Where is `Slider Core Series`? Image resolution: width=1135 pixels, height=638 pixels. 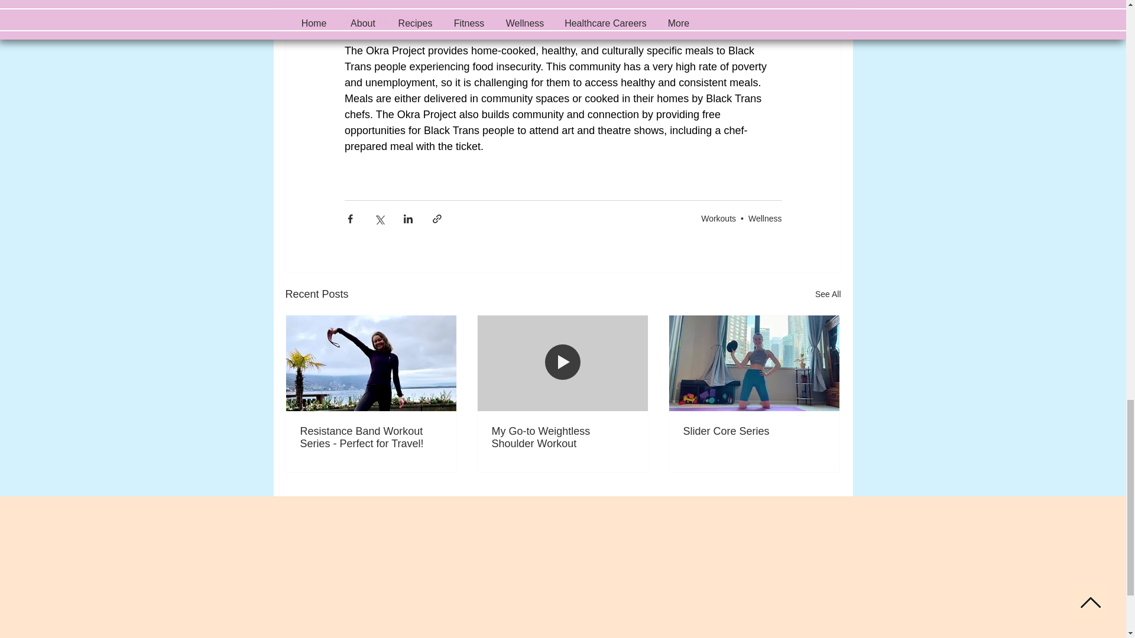
Slider Core Series is located at coordinates (754, 431).